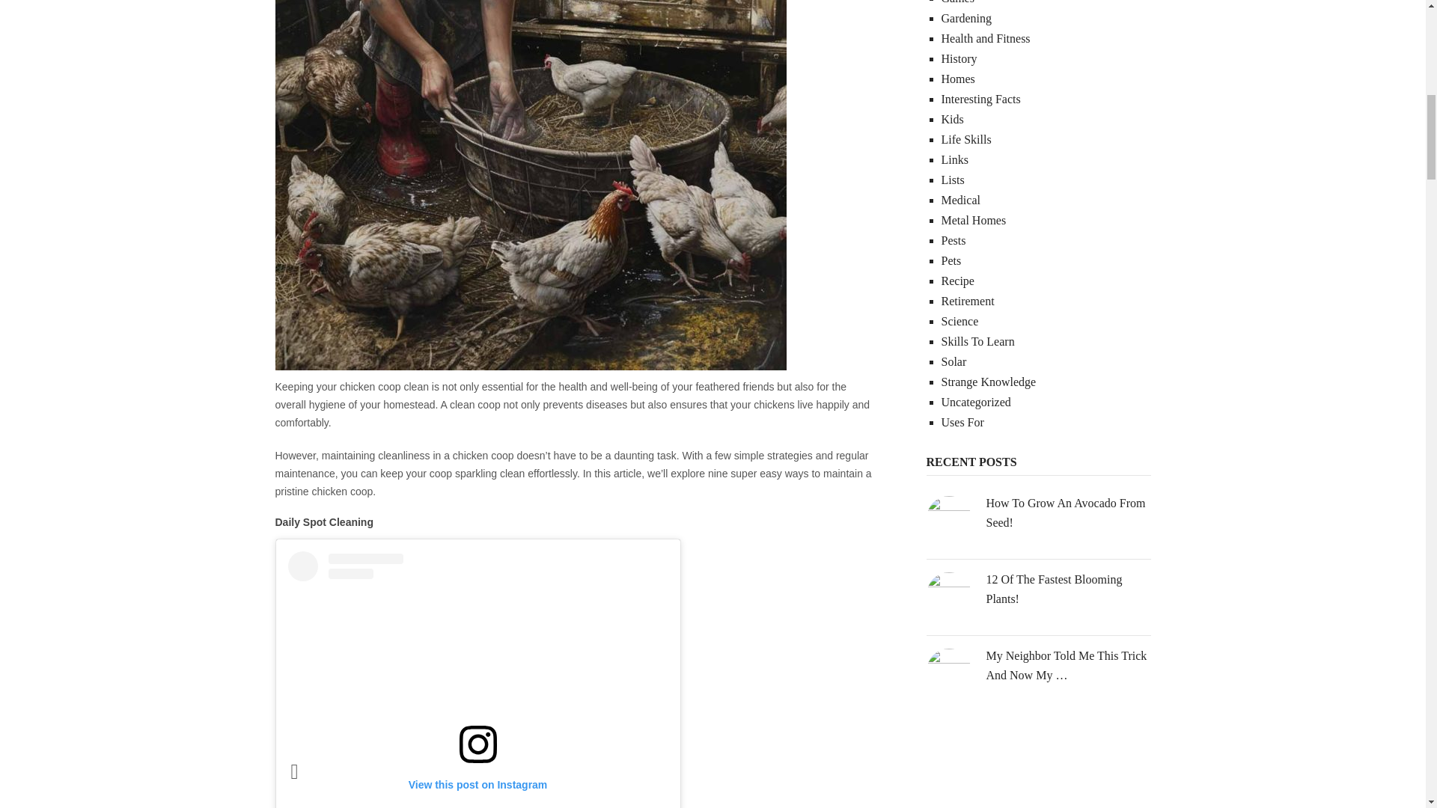 Image resolution: width=1437 pixels, height=808 pixels. I want to click on View this post on Instagram, so click(478, 679).